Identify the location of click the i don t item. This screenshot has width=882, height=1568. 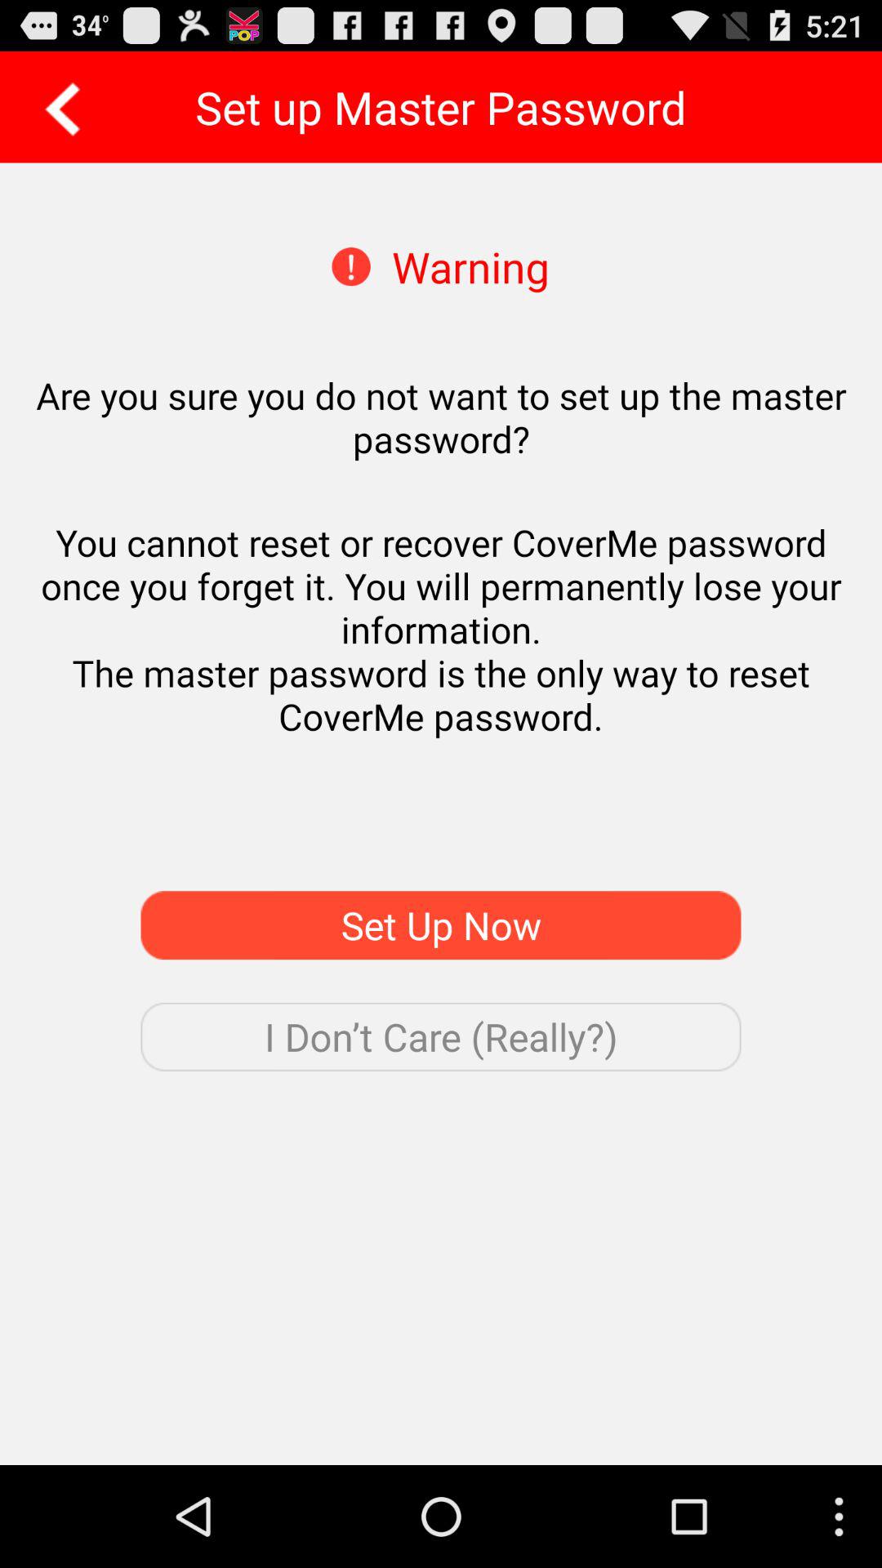
(441, 1036).